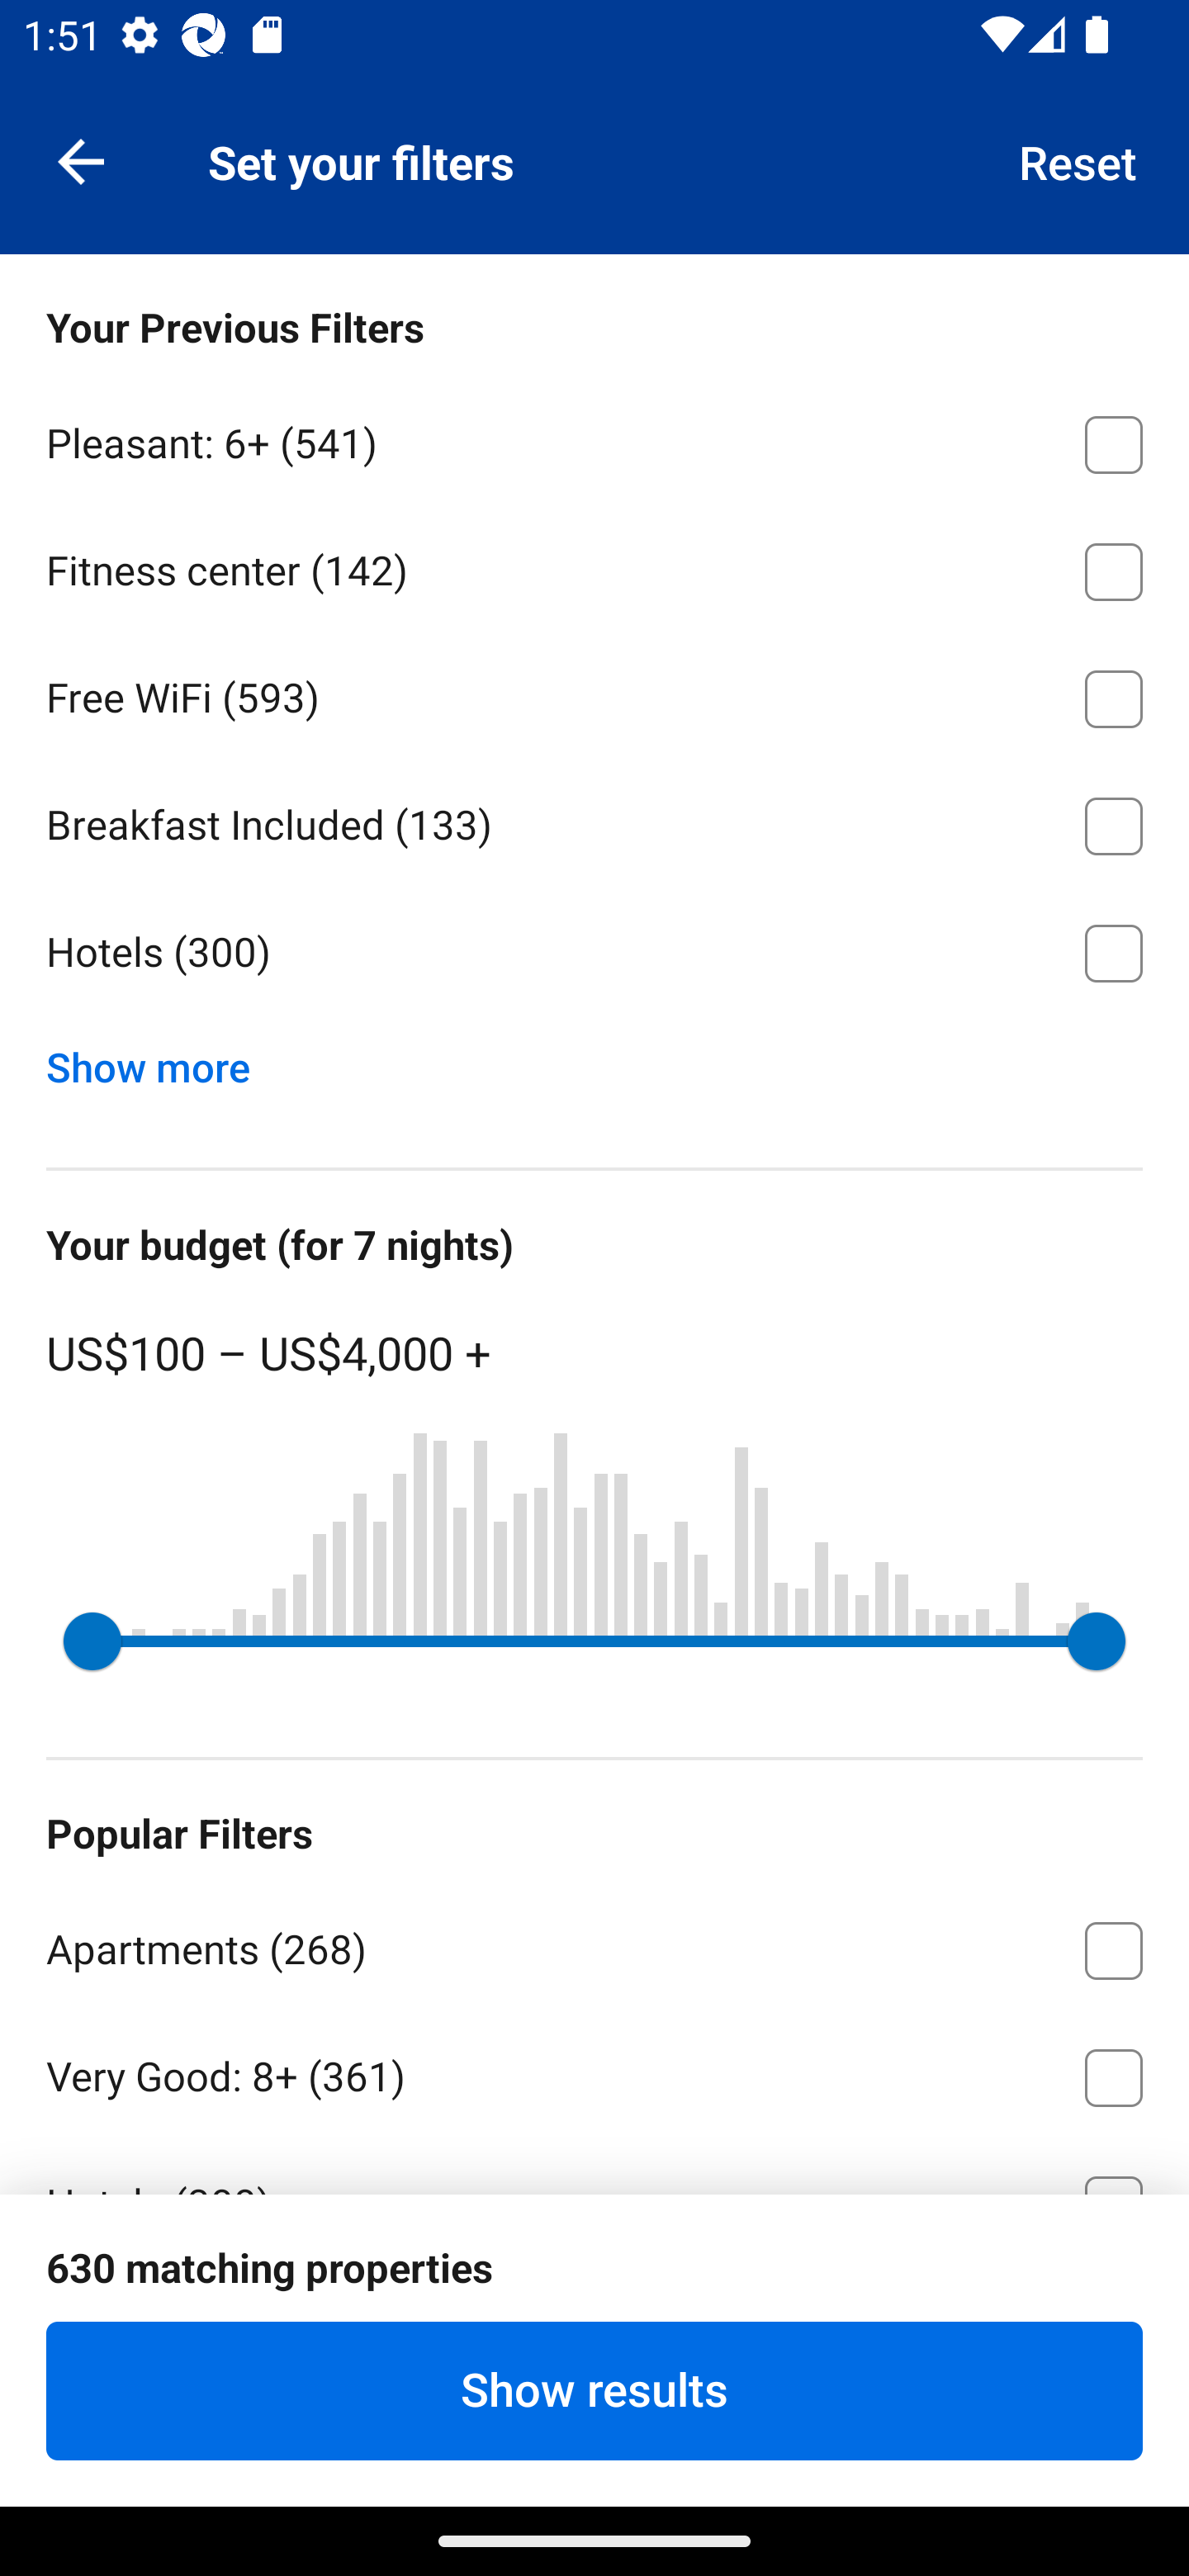 The height and width of the screenshot is (2576, 1189). I want to click on Hotels ⁦(300), so click(594, 953).